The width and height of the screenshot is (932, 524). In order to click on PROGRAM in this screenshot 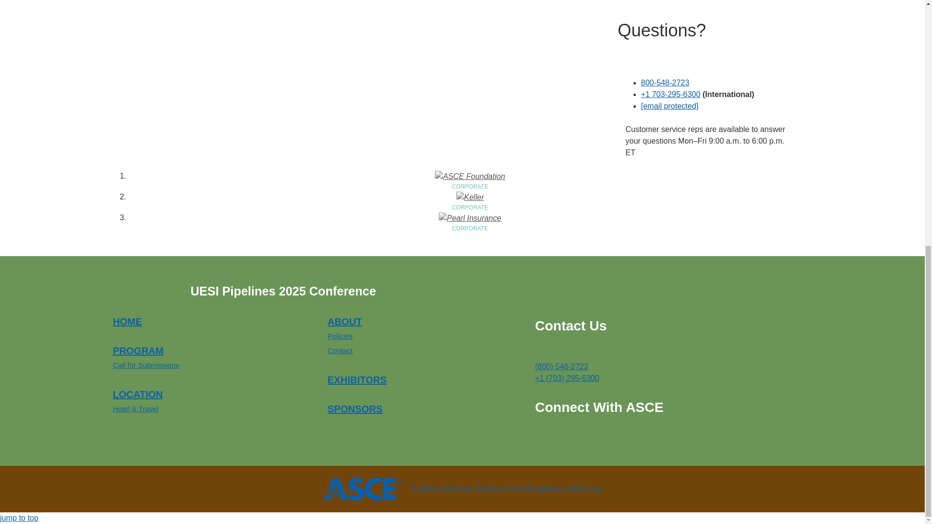, I will do `click(138, 350)`.